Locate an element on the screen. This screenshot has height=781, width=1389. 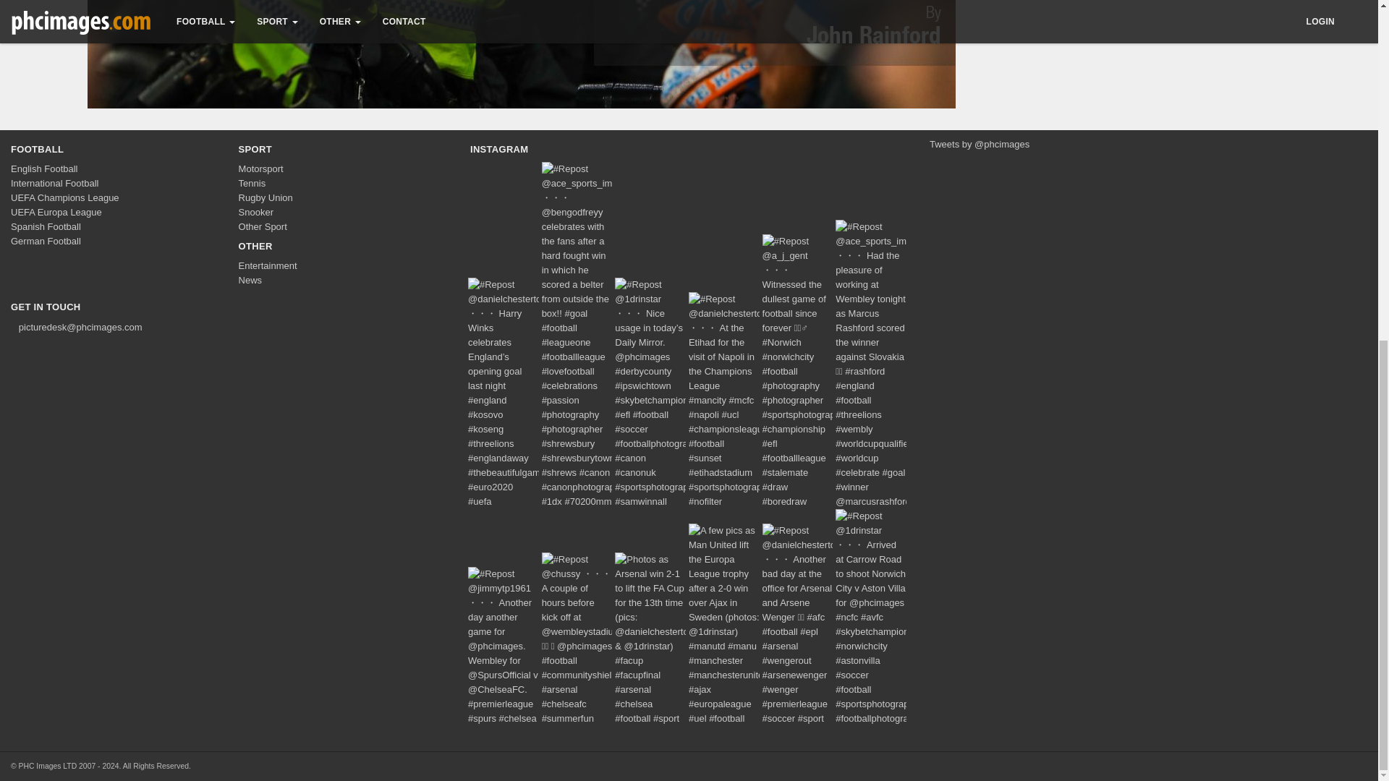
Motorsport is located at coordinates (260, 168).